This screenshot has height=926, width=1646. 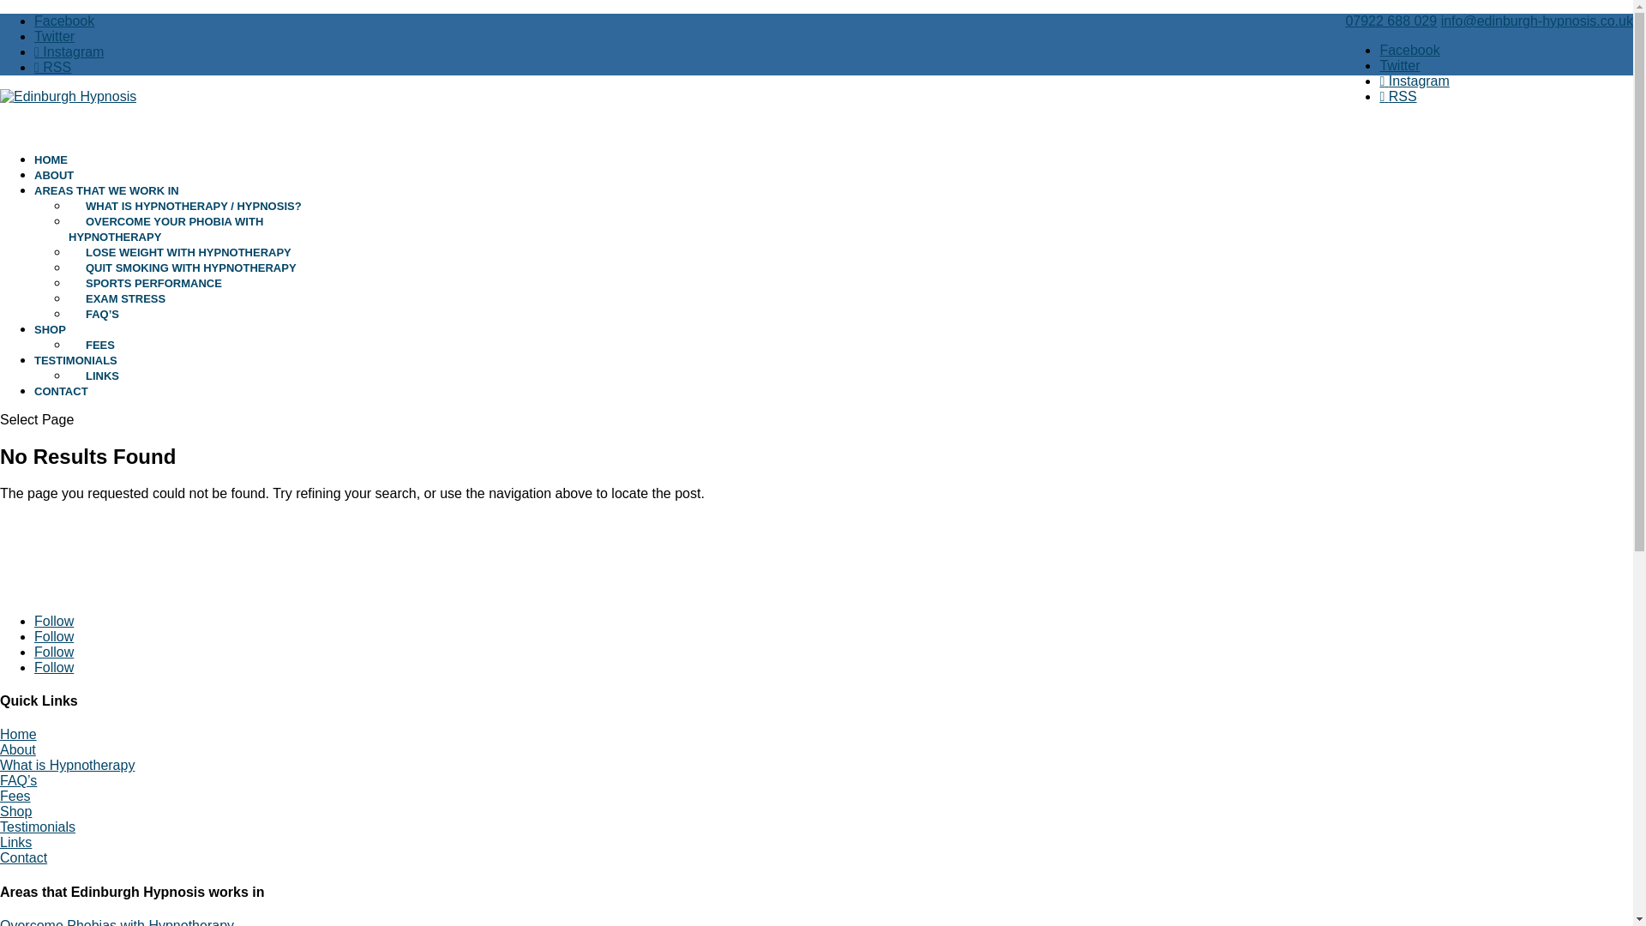 What do you see at coordinates (24, 857) in the screenshot?
I see `Contact` at bounding box center [24, 857].